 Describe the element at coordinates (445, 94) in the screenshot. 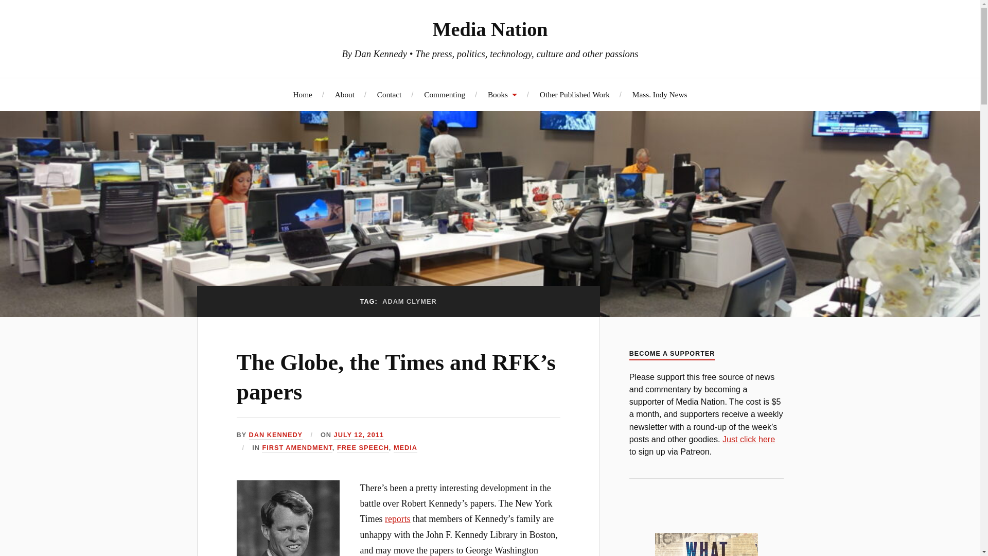

I see `Commenting` at that location.